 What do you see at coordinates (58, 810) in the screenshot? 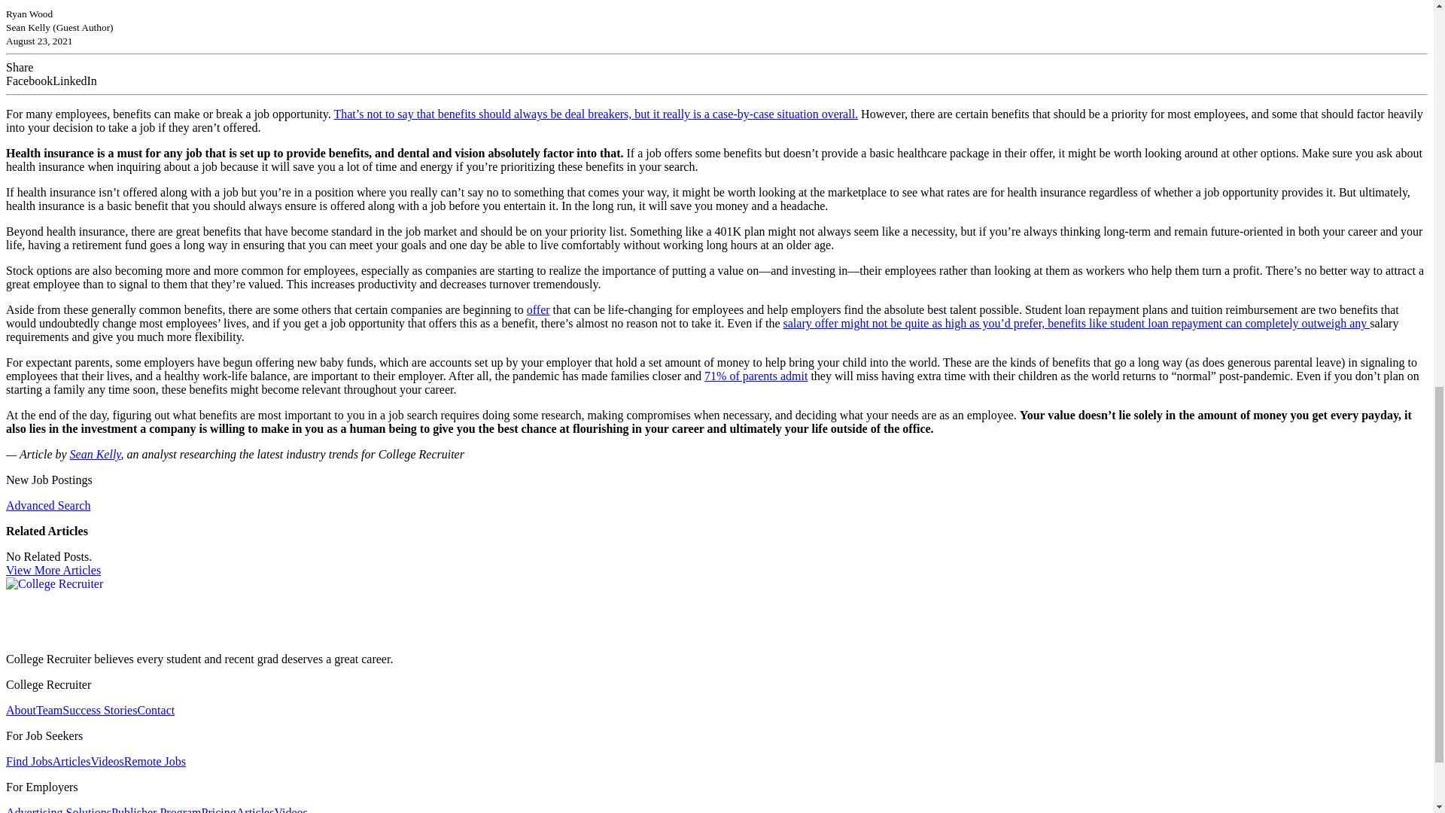
I see `Advertising Solutions` at bounding box center [58, 810].